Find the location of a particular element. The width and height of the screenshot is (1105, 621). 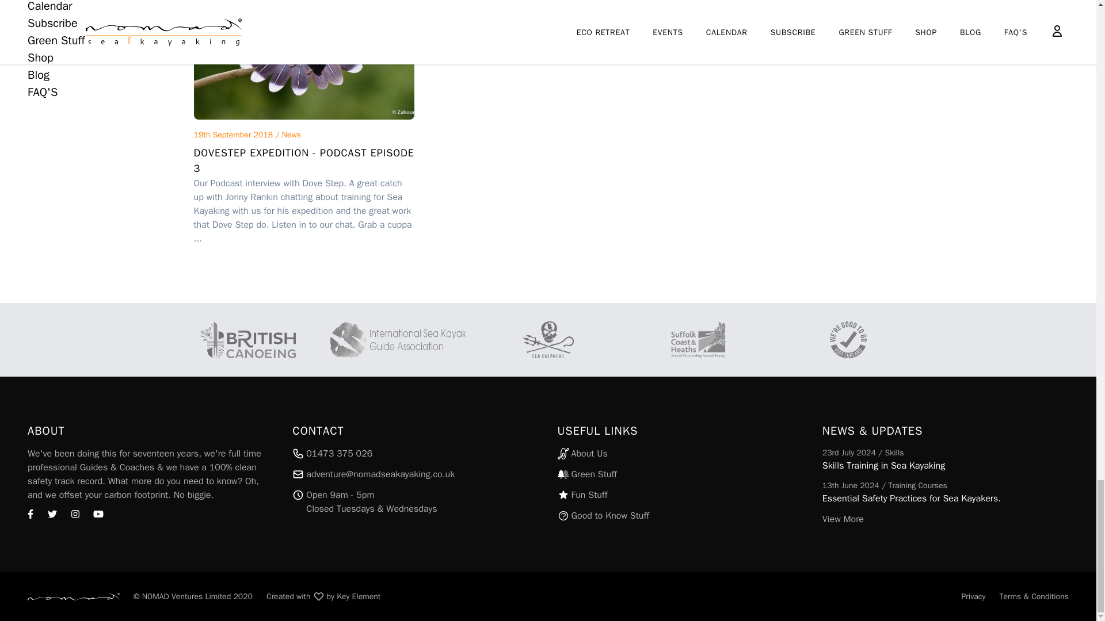

View More is located at coordinates (416, 453).